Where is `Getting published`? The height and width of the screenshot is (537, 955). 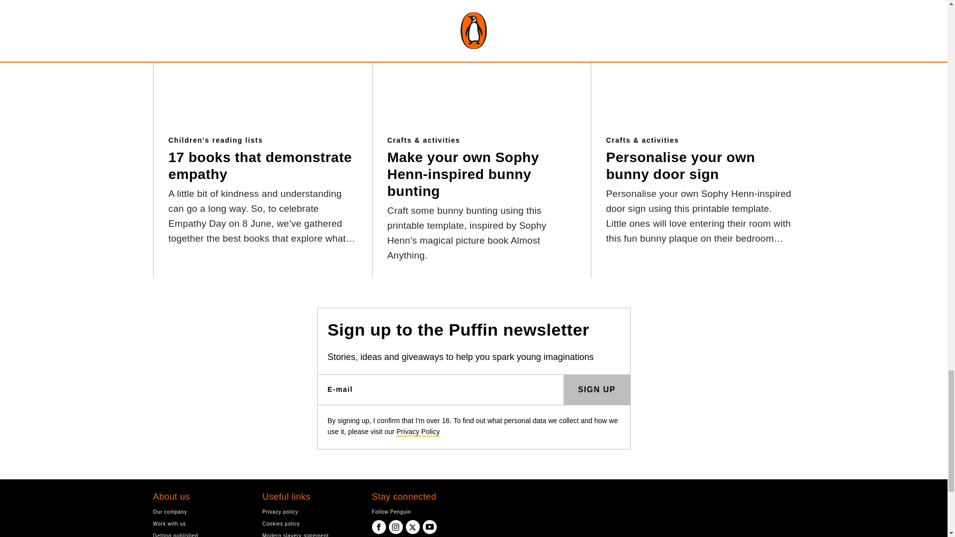
Getting published is located at coordinates (200, 534).